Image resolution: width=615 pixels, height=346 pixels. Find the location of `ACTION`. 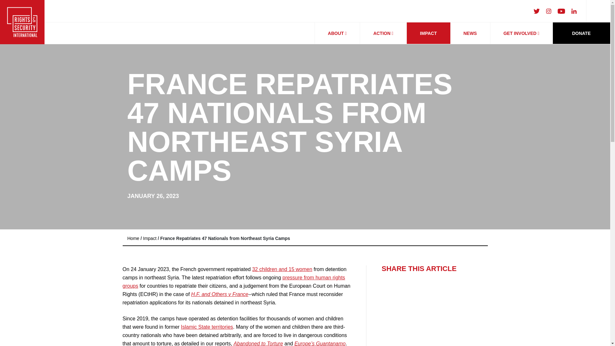

ACTION is located at coordinates (383, 33).